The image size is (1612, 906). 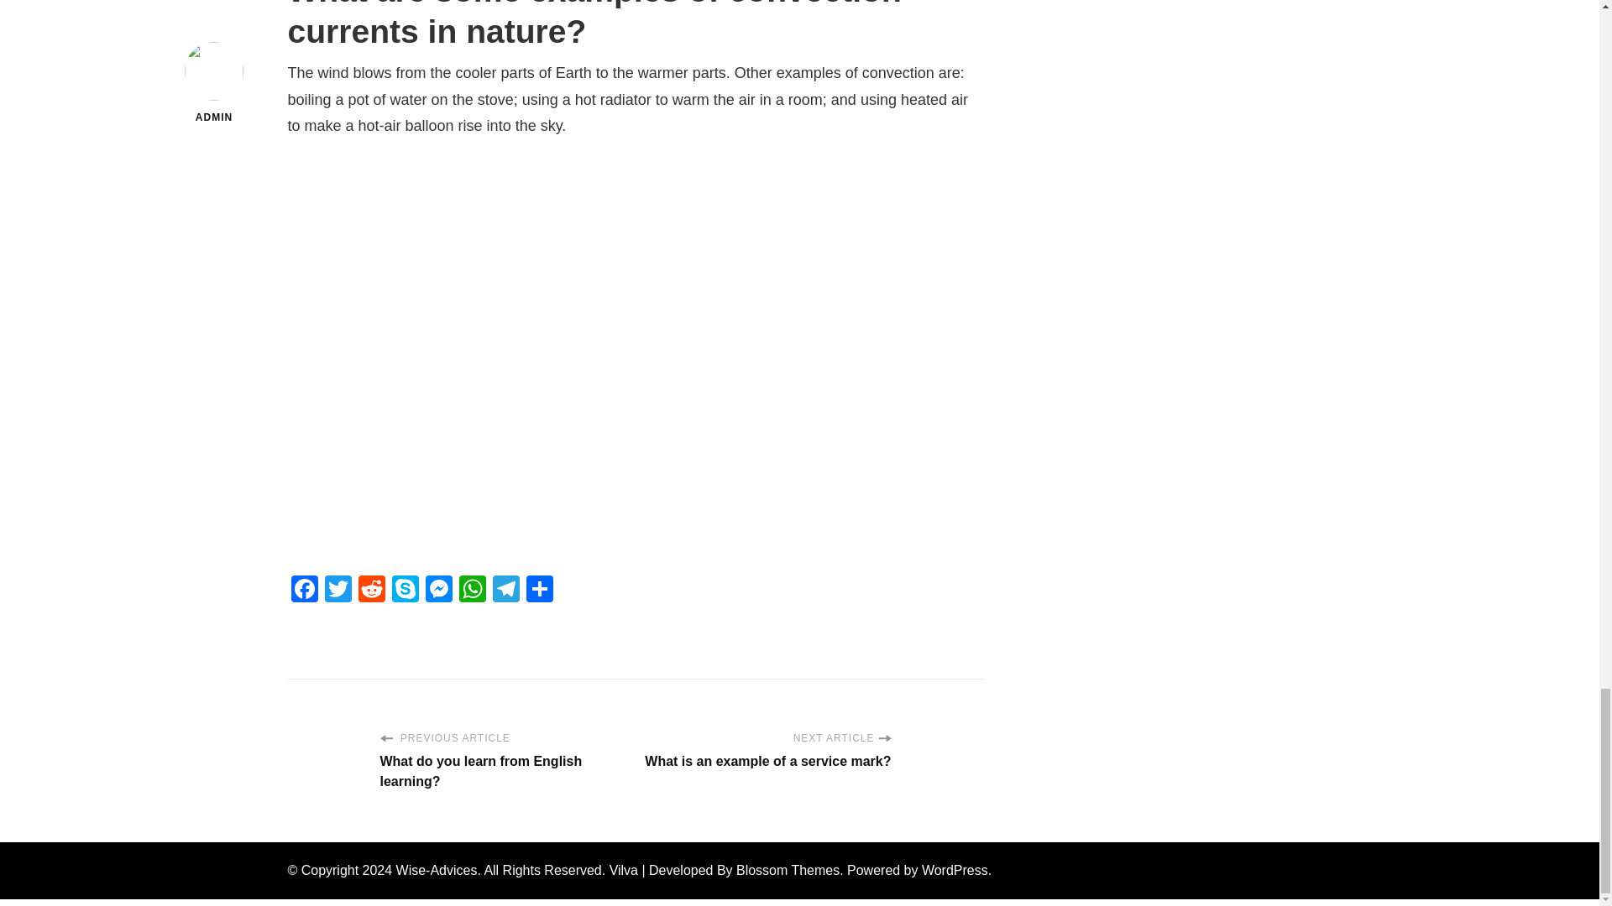 I want to click on Skype, so click(x=405, y=591).